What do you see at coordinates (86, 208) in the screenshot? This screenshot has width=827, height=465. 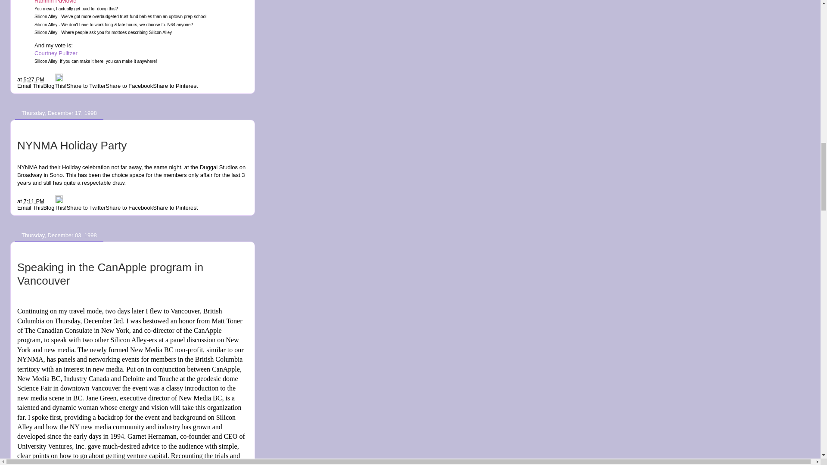 I see `Share to Twitter` at bounding box center [86, 208].